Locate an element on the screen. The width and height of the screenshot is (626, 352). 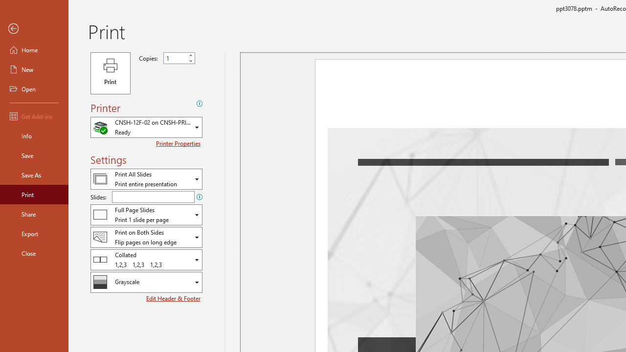
Print is located at coordinates (34, 195).